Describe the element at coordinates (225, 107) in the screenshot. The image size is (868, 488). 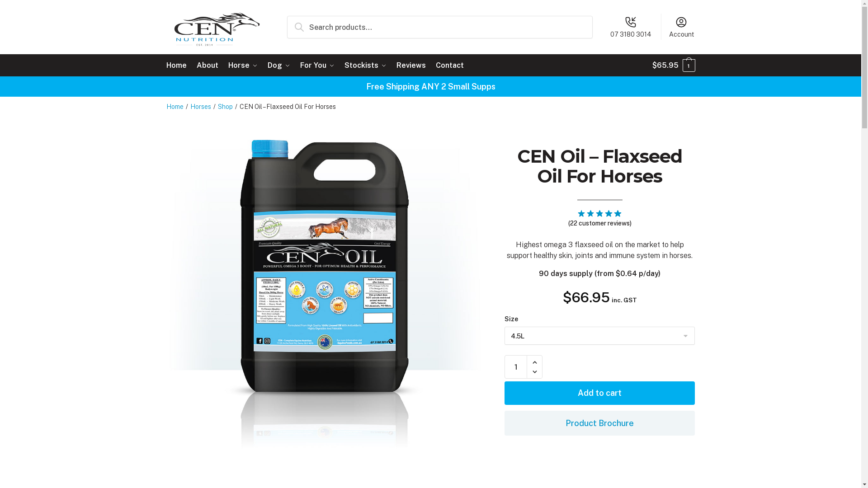
I see `Shop` at that location.